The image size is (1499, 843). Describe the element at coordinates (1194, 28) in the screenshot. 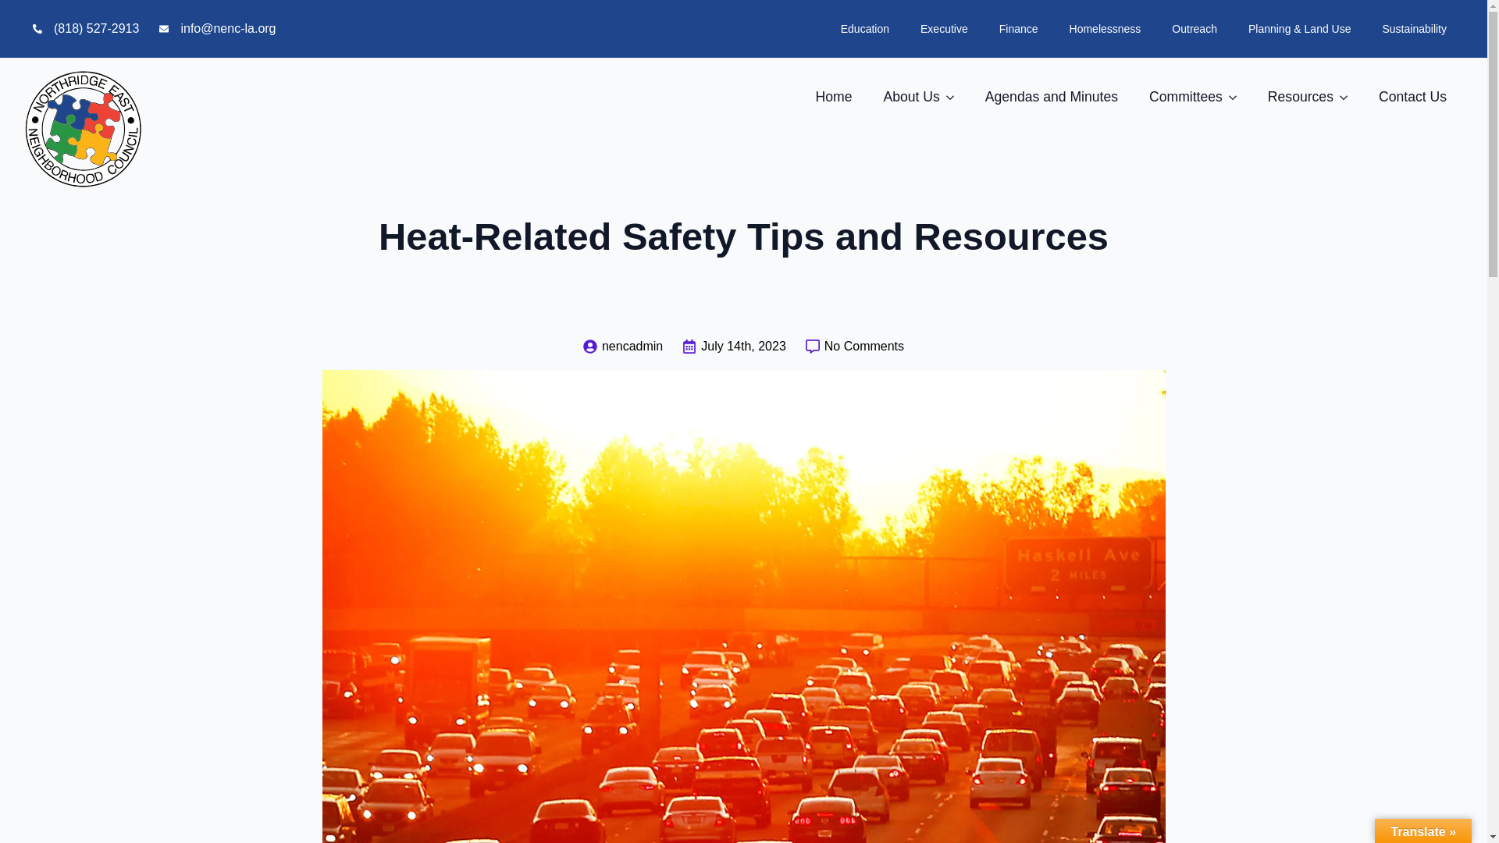

I see `Outreach` at that location.